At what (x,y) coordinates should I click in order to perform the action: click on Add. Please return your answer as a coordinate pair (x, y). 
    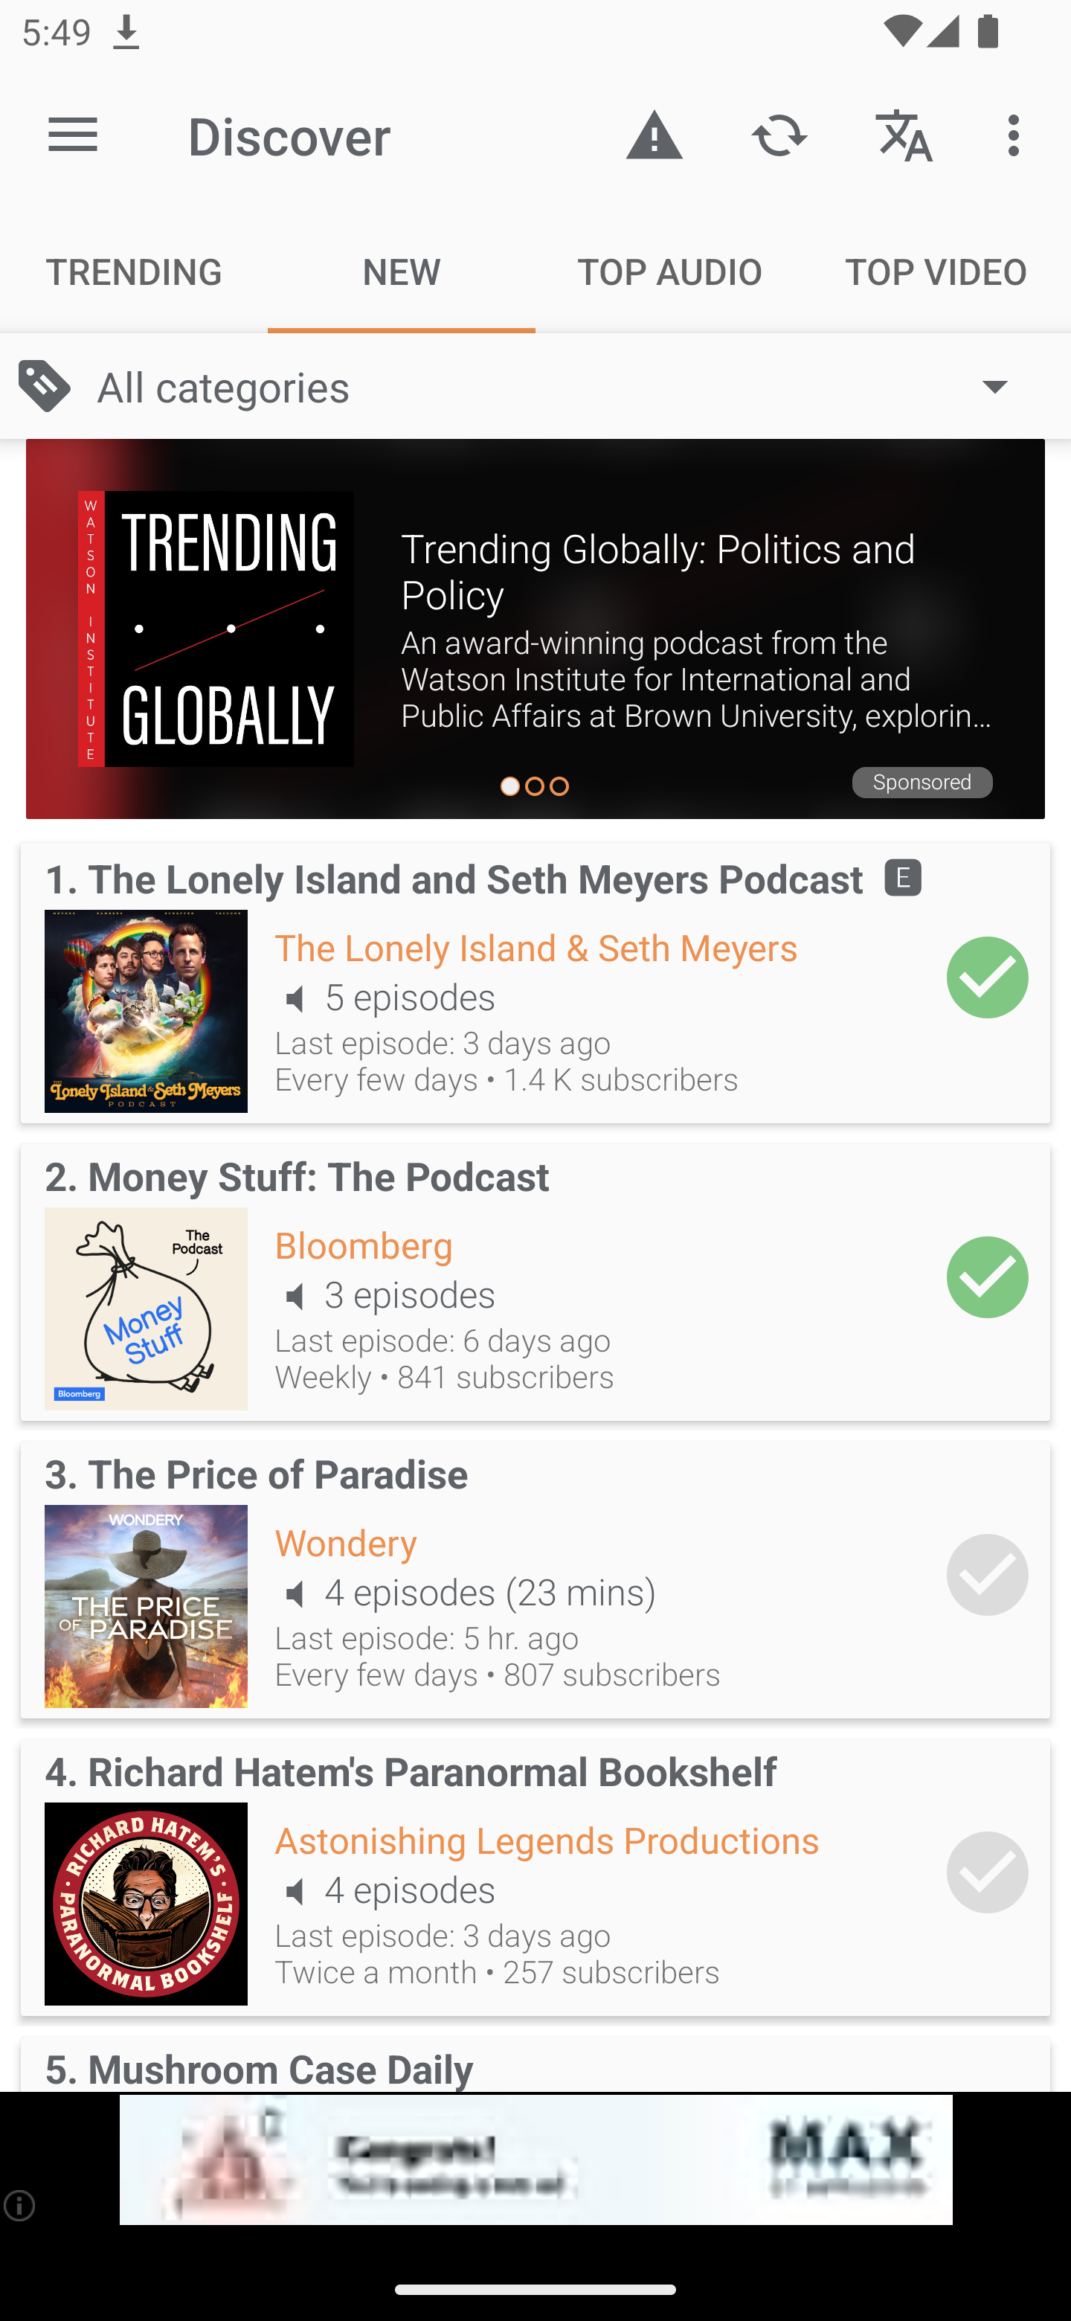
    Looking at the image, I should click on (988, 1873).